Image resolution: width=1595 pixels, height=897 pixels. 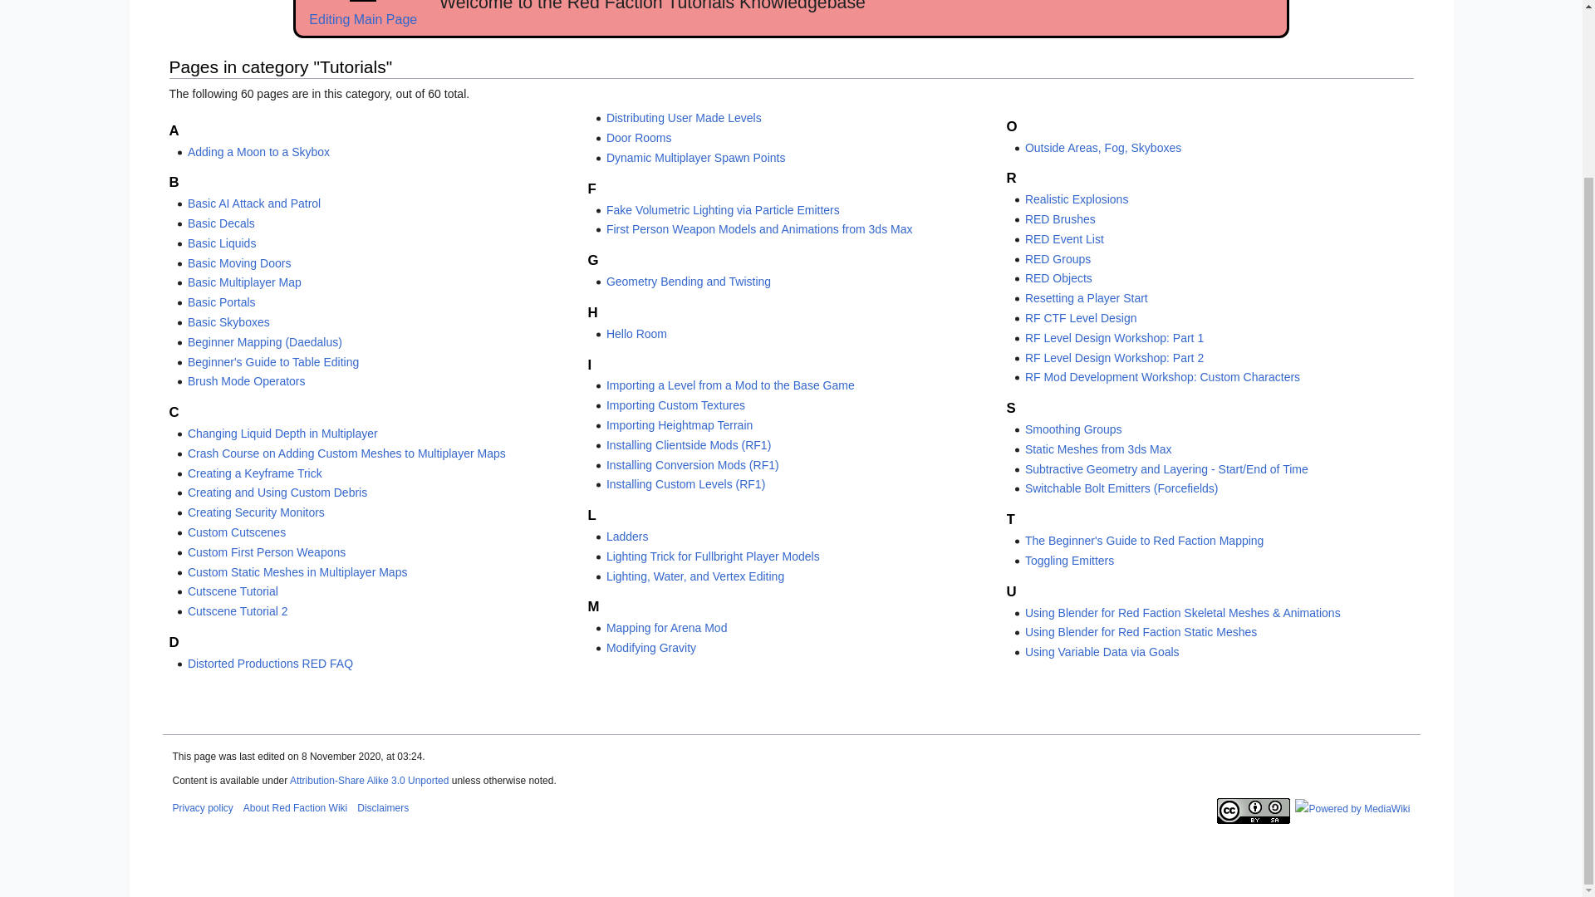 I want to click on Adding a Moon to a Skybox, so click(x=259, y=151).